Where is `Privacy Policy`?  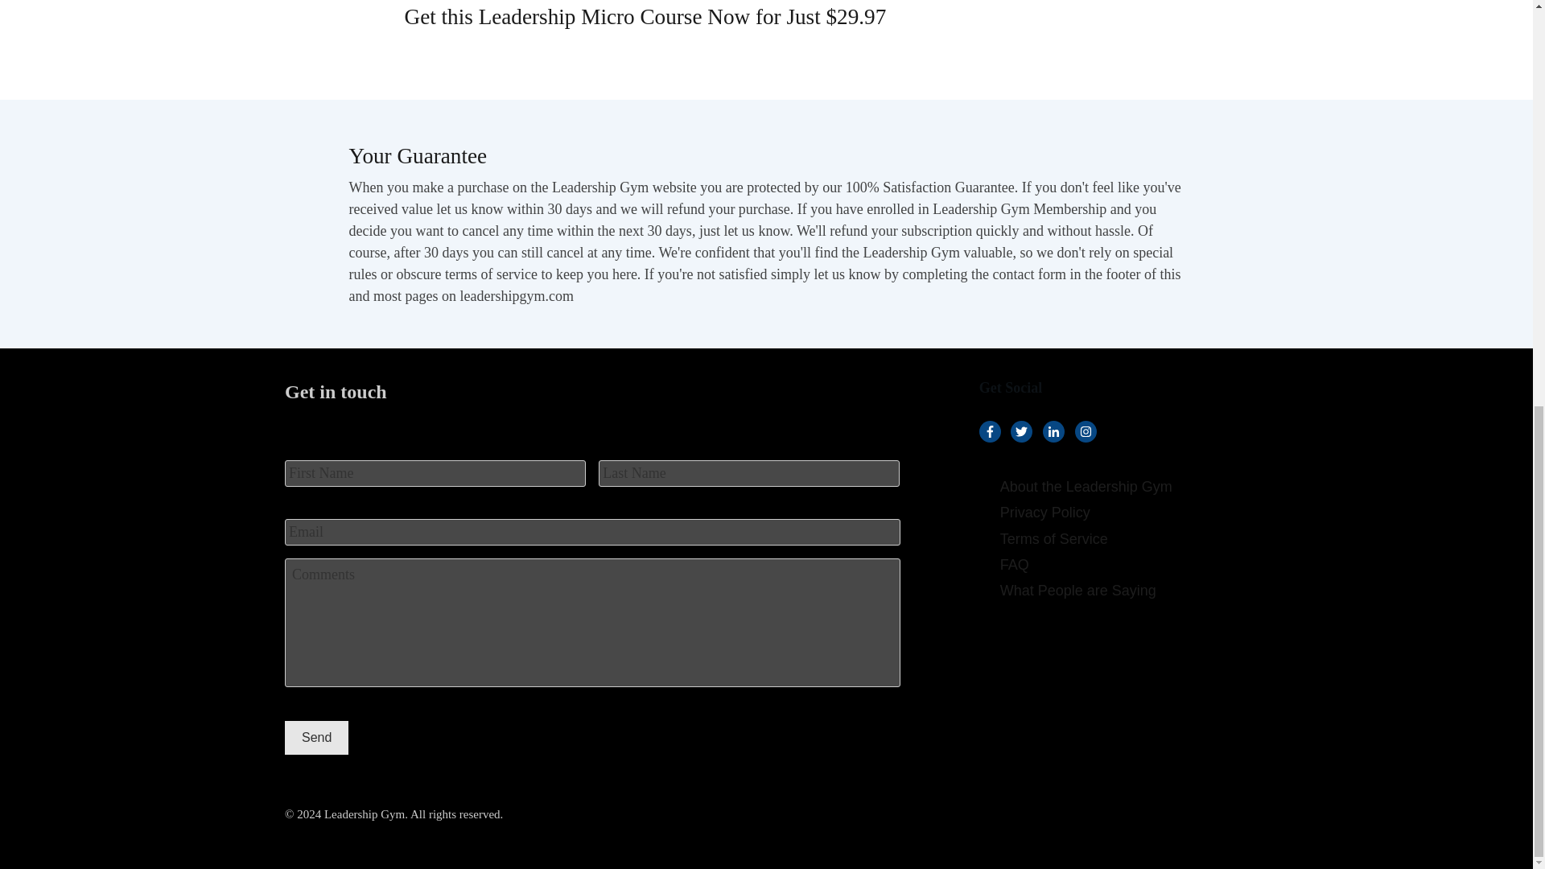 Privacy Policy is located at coordinates (1044, 512).